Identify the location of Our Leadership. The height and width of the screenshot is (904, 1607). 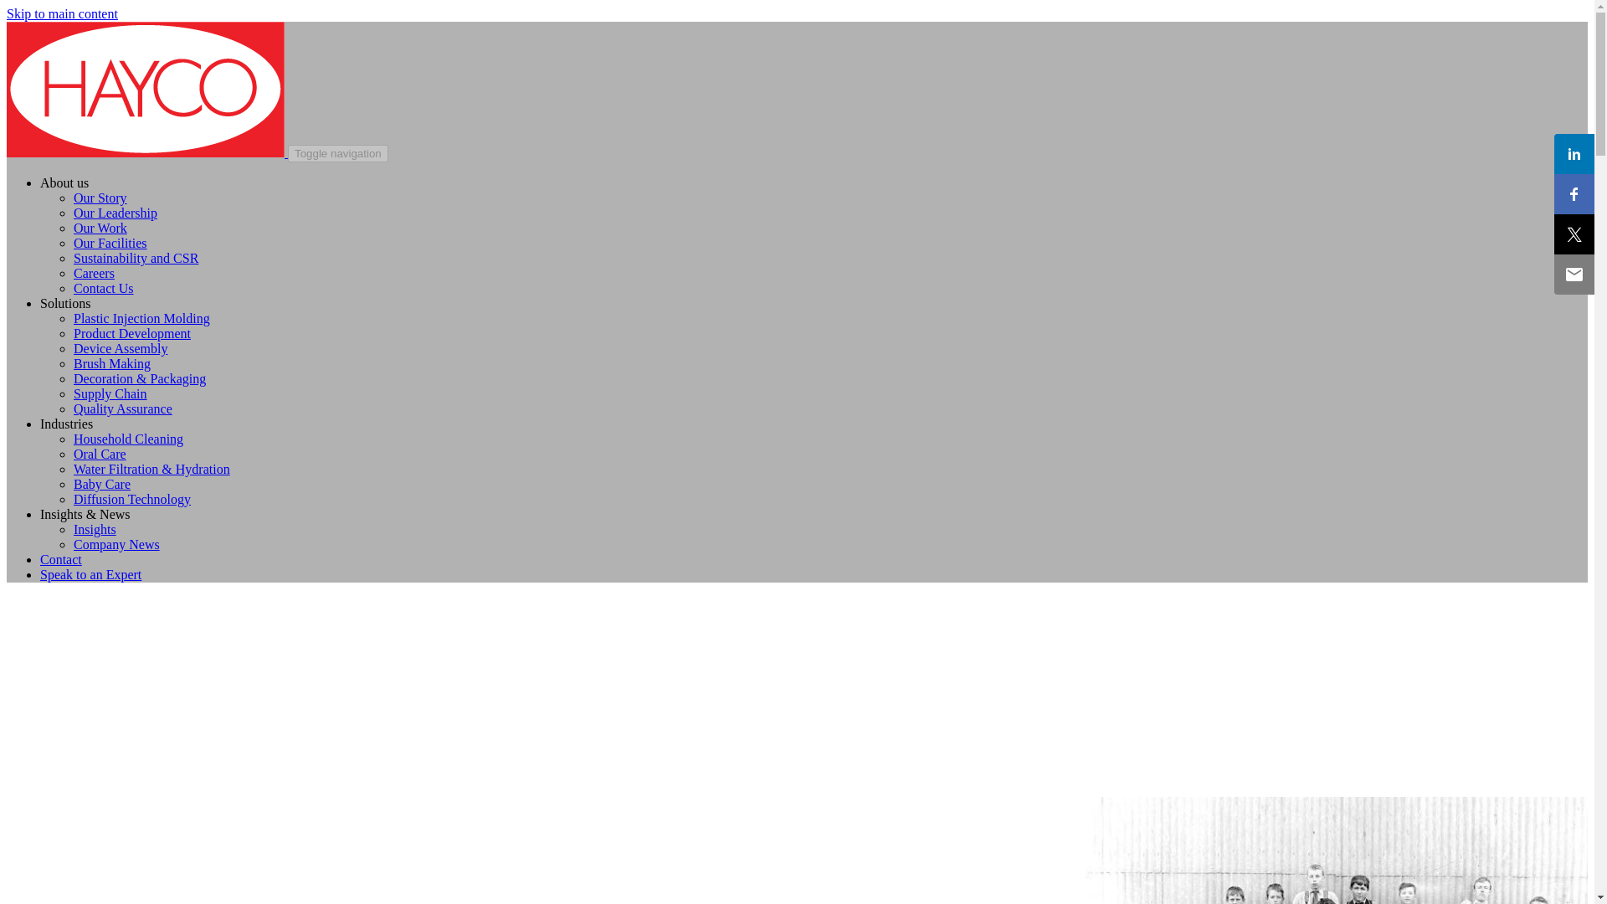
(116, 213).